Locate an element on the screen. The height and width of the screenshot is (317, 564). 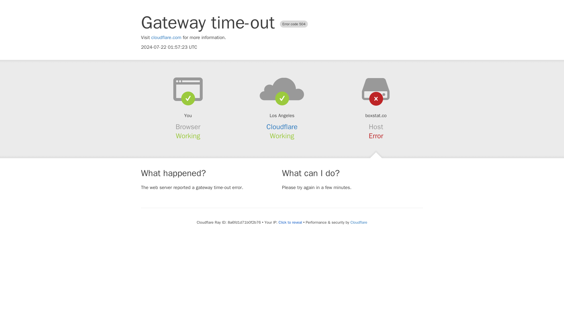
cloudflare.com is located at coordinates (166, 38).